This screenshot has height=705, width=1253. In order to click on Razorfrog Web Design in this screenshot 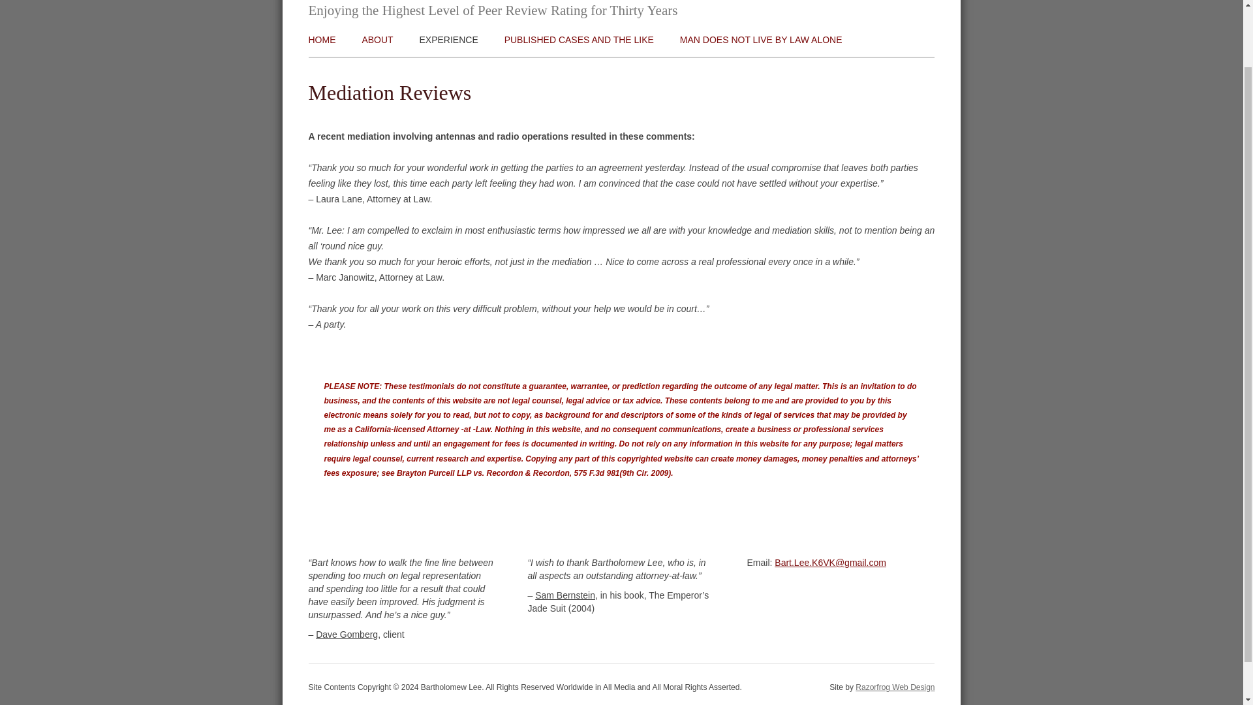, I will do `click(895, 687)`.